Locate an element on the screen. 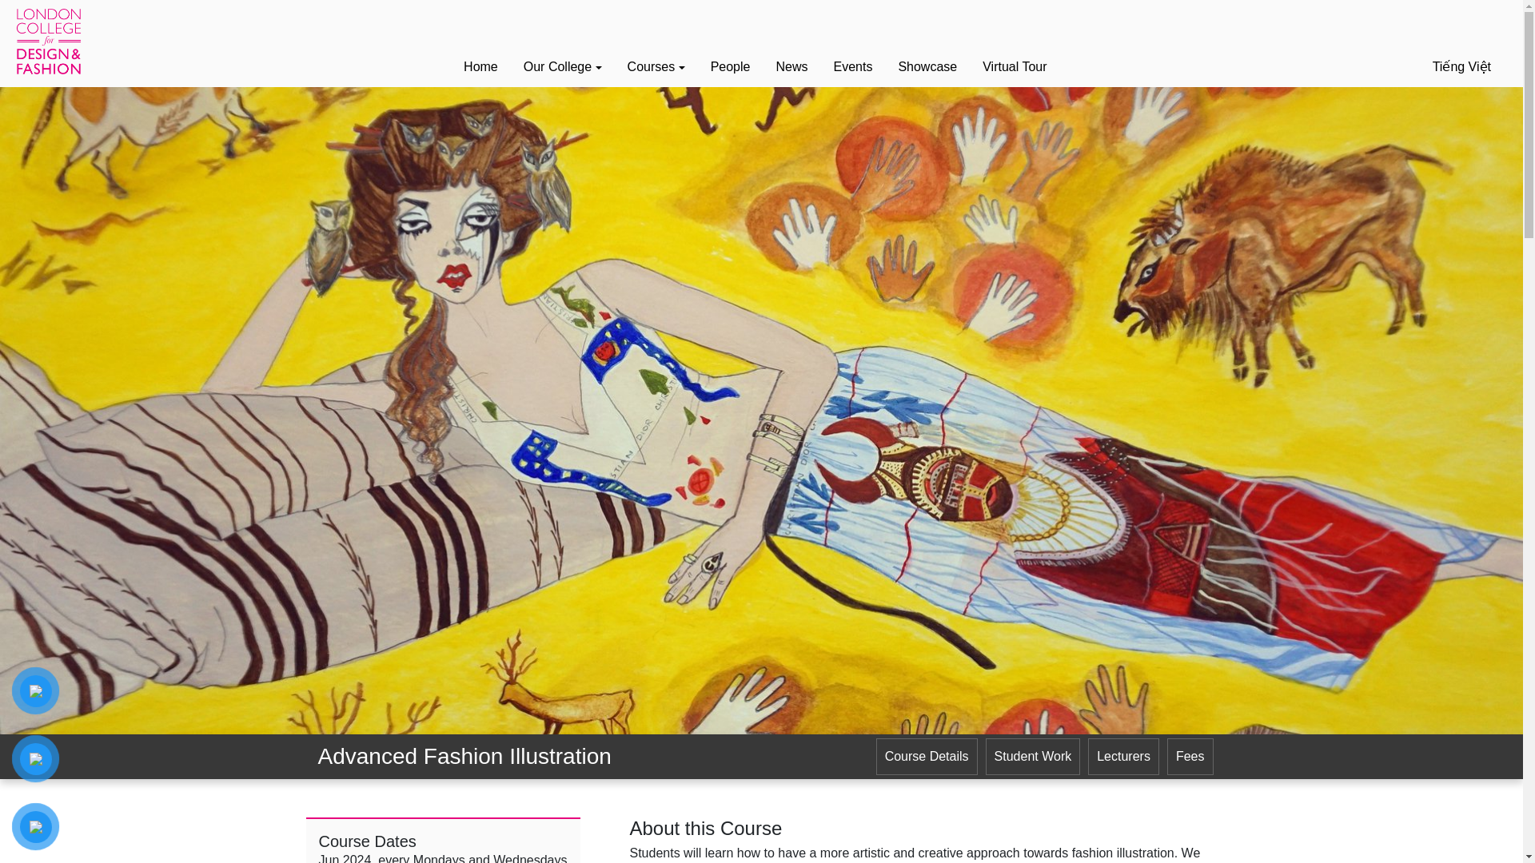 The width and height of the screenshot is (1535, 863). Course Details is located at coordinates (927, 757).